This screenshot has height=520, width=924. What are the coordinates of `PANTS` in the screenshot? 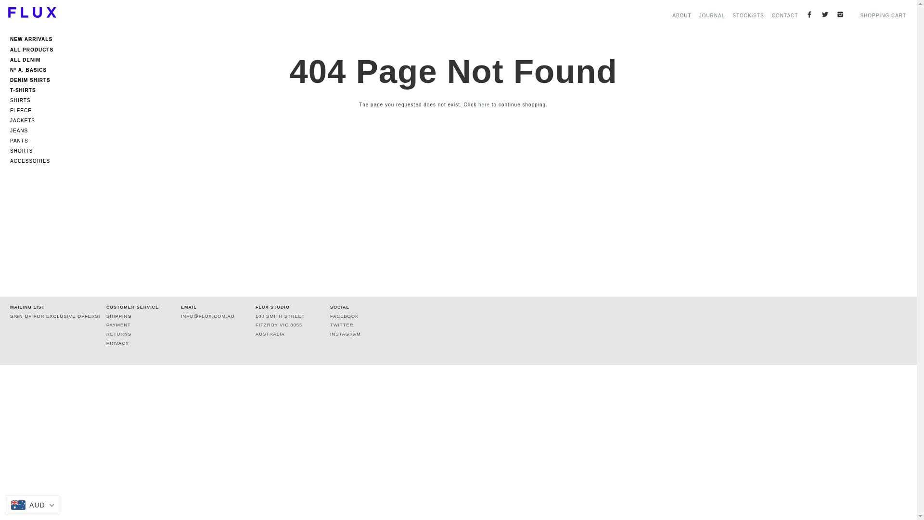 It's located at (34, 141).